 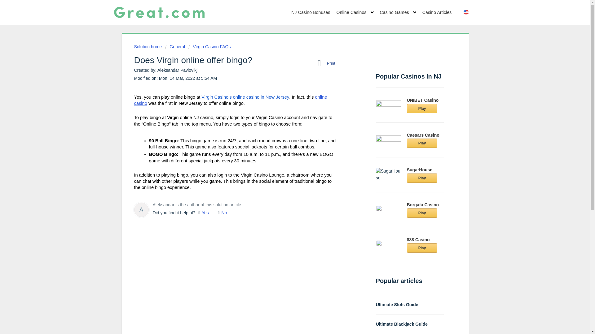 I want to click on Play, so click(x=422, y=178).